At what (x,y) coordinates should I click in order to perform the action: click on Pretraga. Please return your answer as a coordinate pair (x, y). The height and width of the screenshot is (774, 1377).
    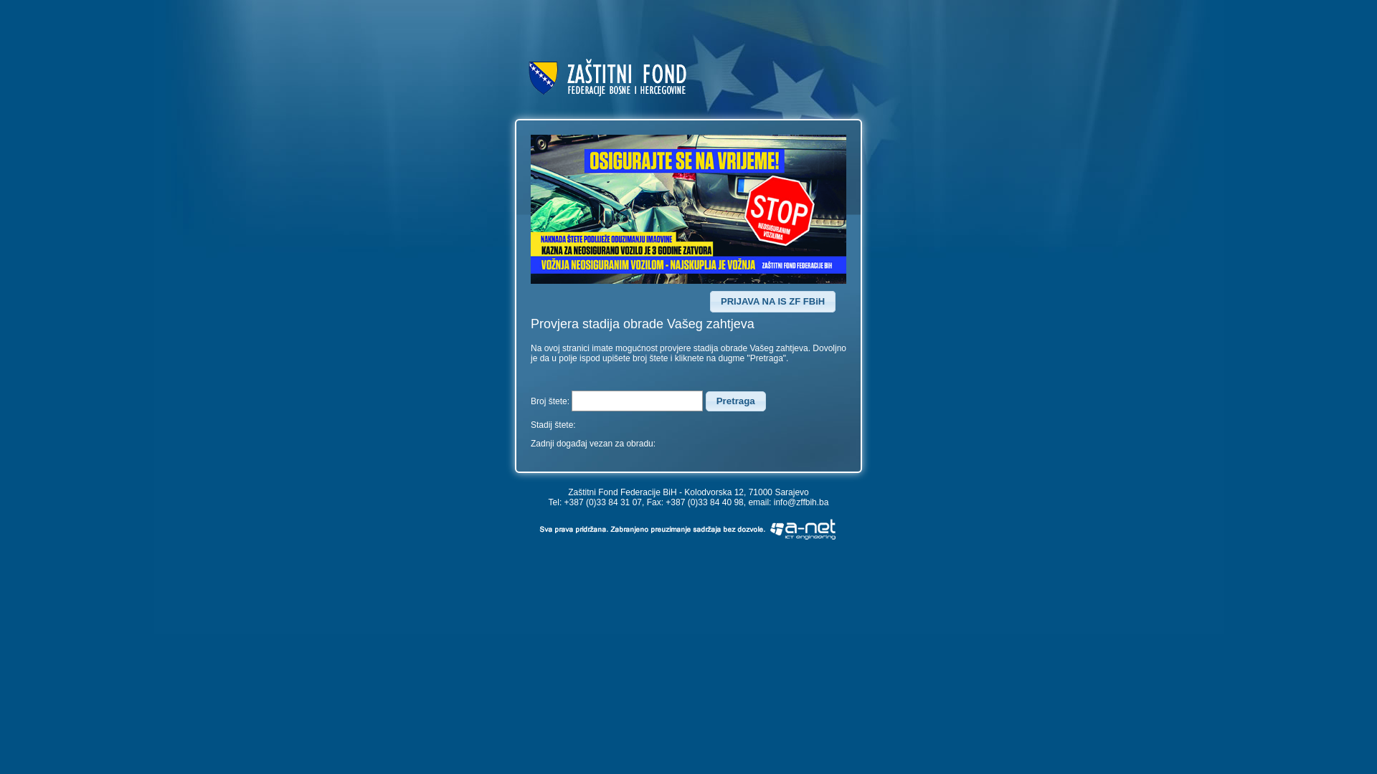
    Looking at the image, I should click on (736, 401).